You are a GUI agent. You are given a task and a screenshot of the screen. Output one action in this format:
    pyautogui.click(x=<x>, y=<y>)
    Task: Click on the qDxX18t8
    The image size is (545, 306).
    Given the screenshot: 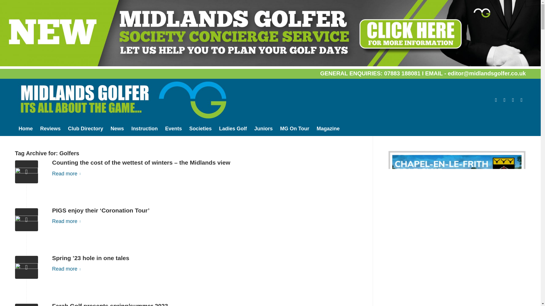 What is the action you would take?
    pyautogui.click(x=26, y=305)
    